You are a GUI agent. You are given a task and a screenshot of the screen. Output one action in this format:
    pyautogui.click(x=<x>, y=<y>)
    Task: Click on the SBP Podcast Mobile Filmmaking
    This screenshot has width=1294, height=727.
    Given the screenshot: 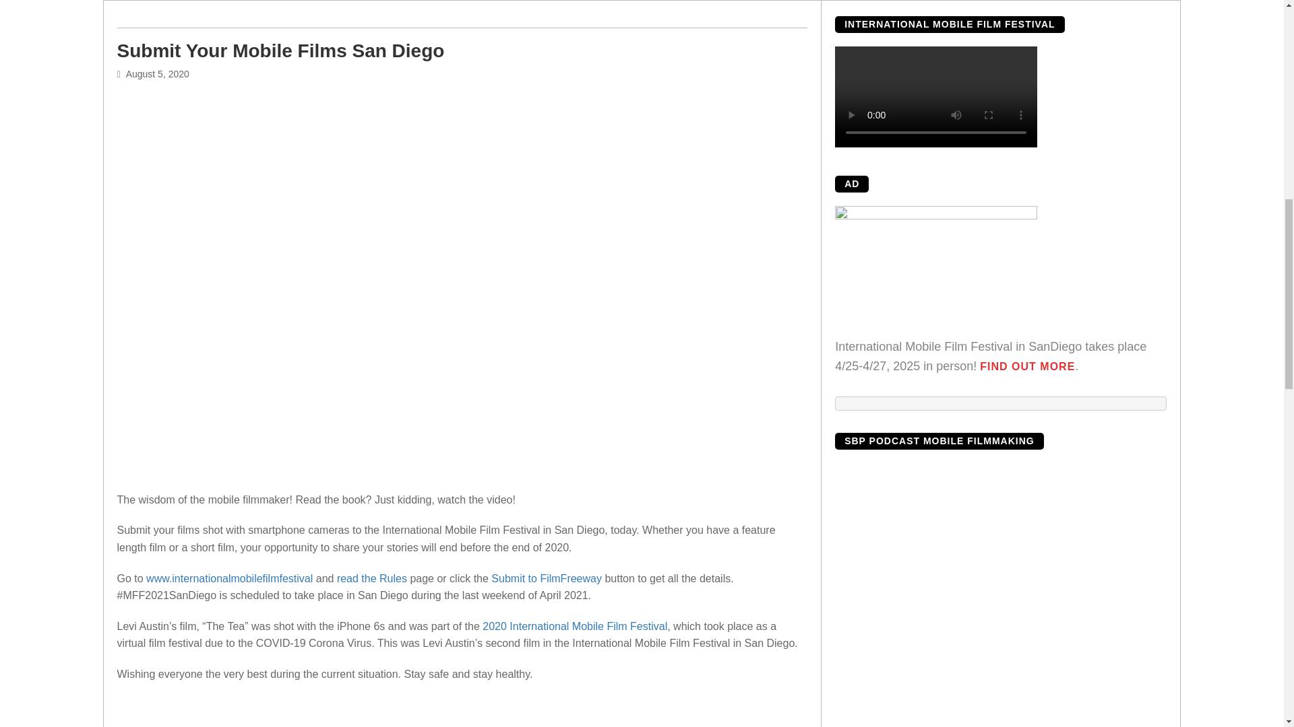 What is the action you would take?
    pyautogui.click(x=1000, y=595)
    